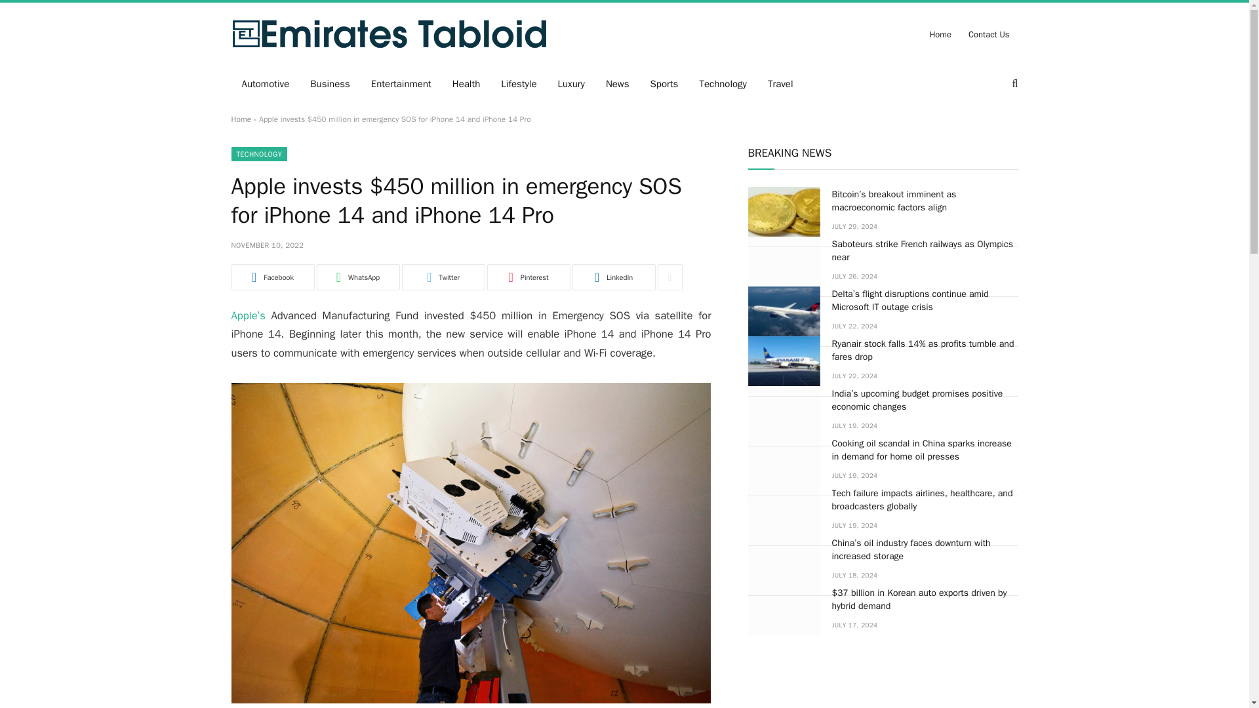 The height and width of the screenshot is (708, 1259). I want to click on Share on WhatsApp, so click(357, 277).